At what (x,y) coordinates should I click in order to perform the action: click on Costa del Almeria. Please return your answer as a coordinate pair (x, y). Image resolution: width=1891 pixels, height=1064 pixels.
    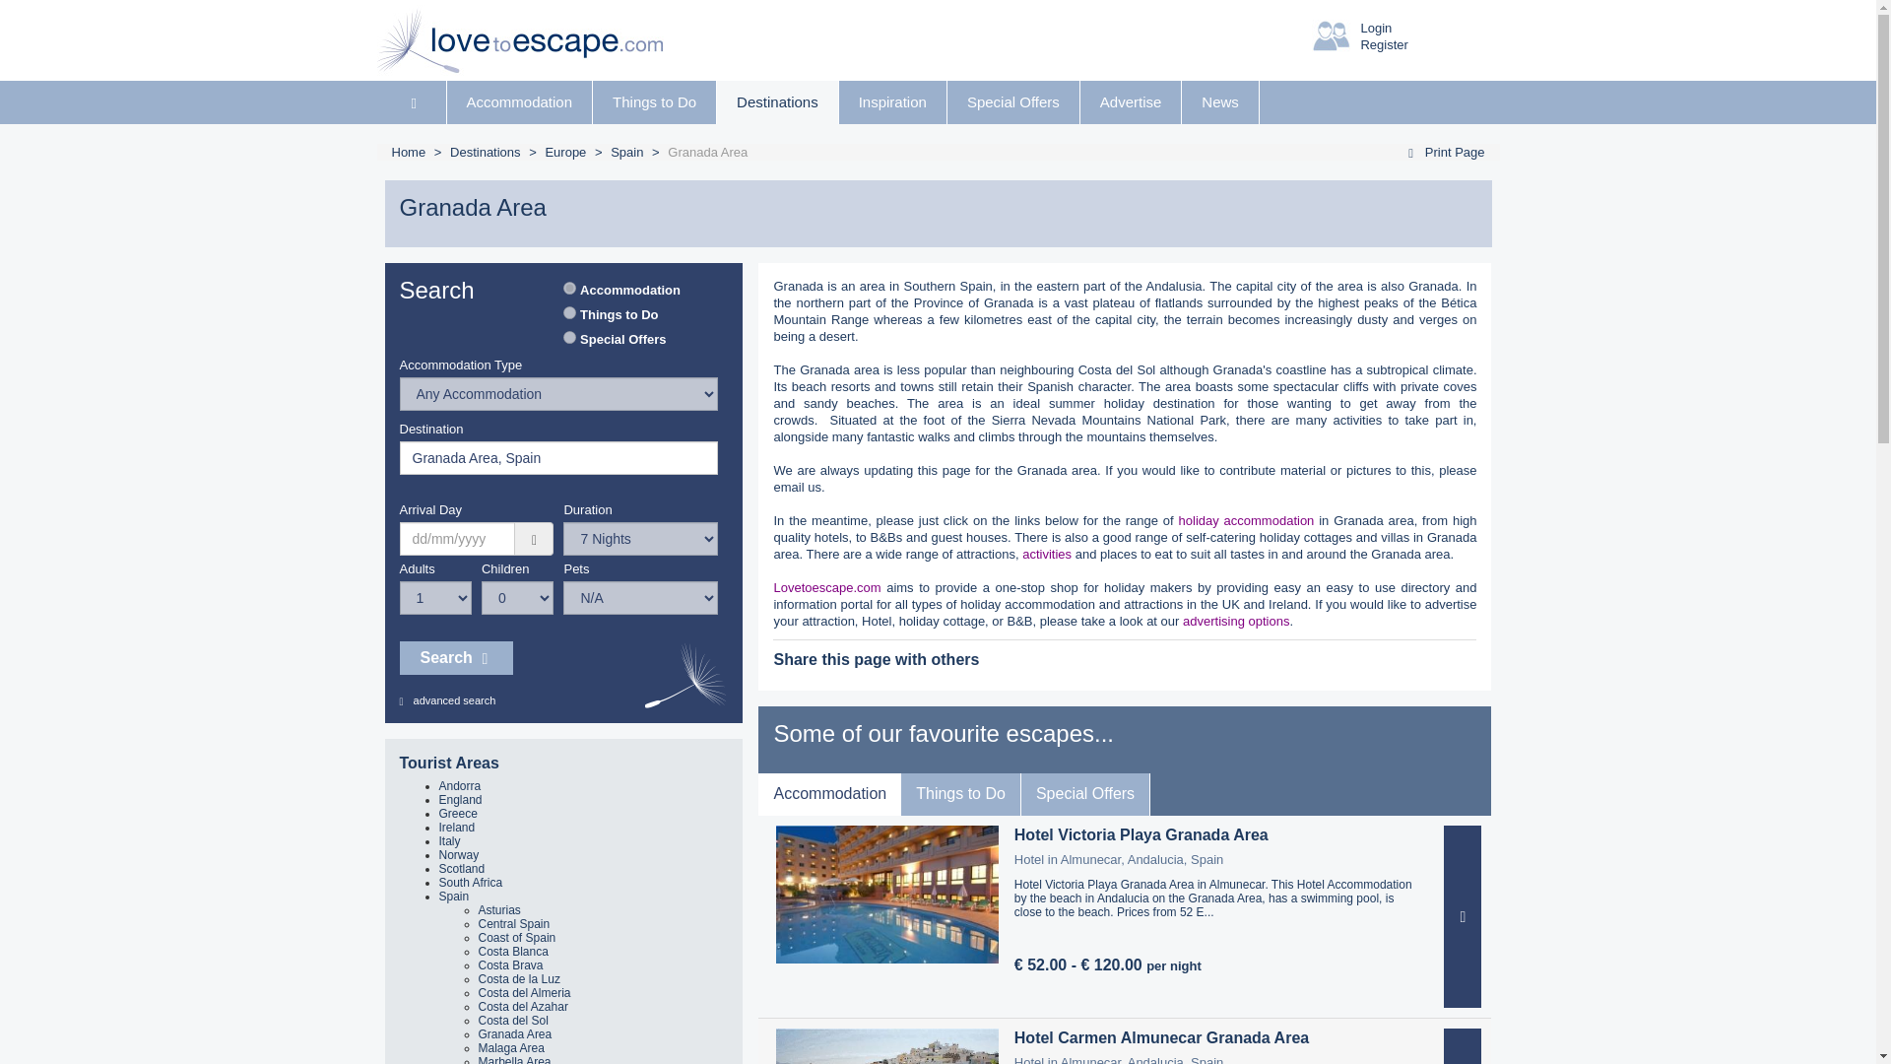
    Looking at the image, I should click on (524, 993).